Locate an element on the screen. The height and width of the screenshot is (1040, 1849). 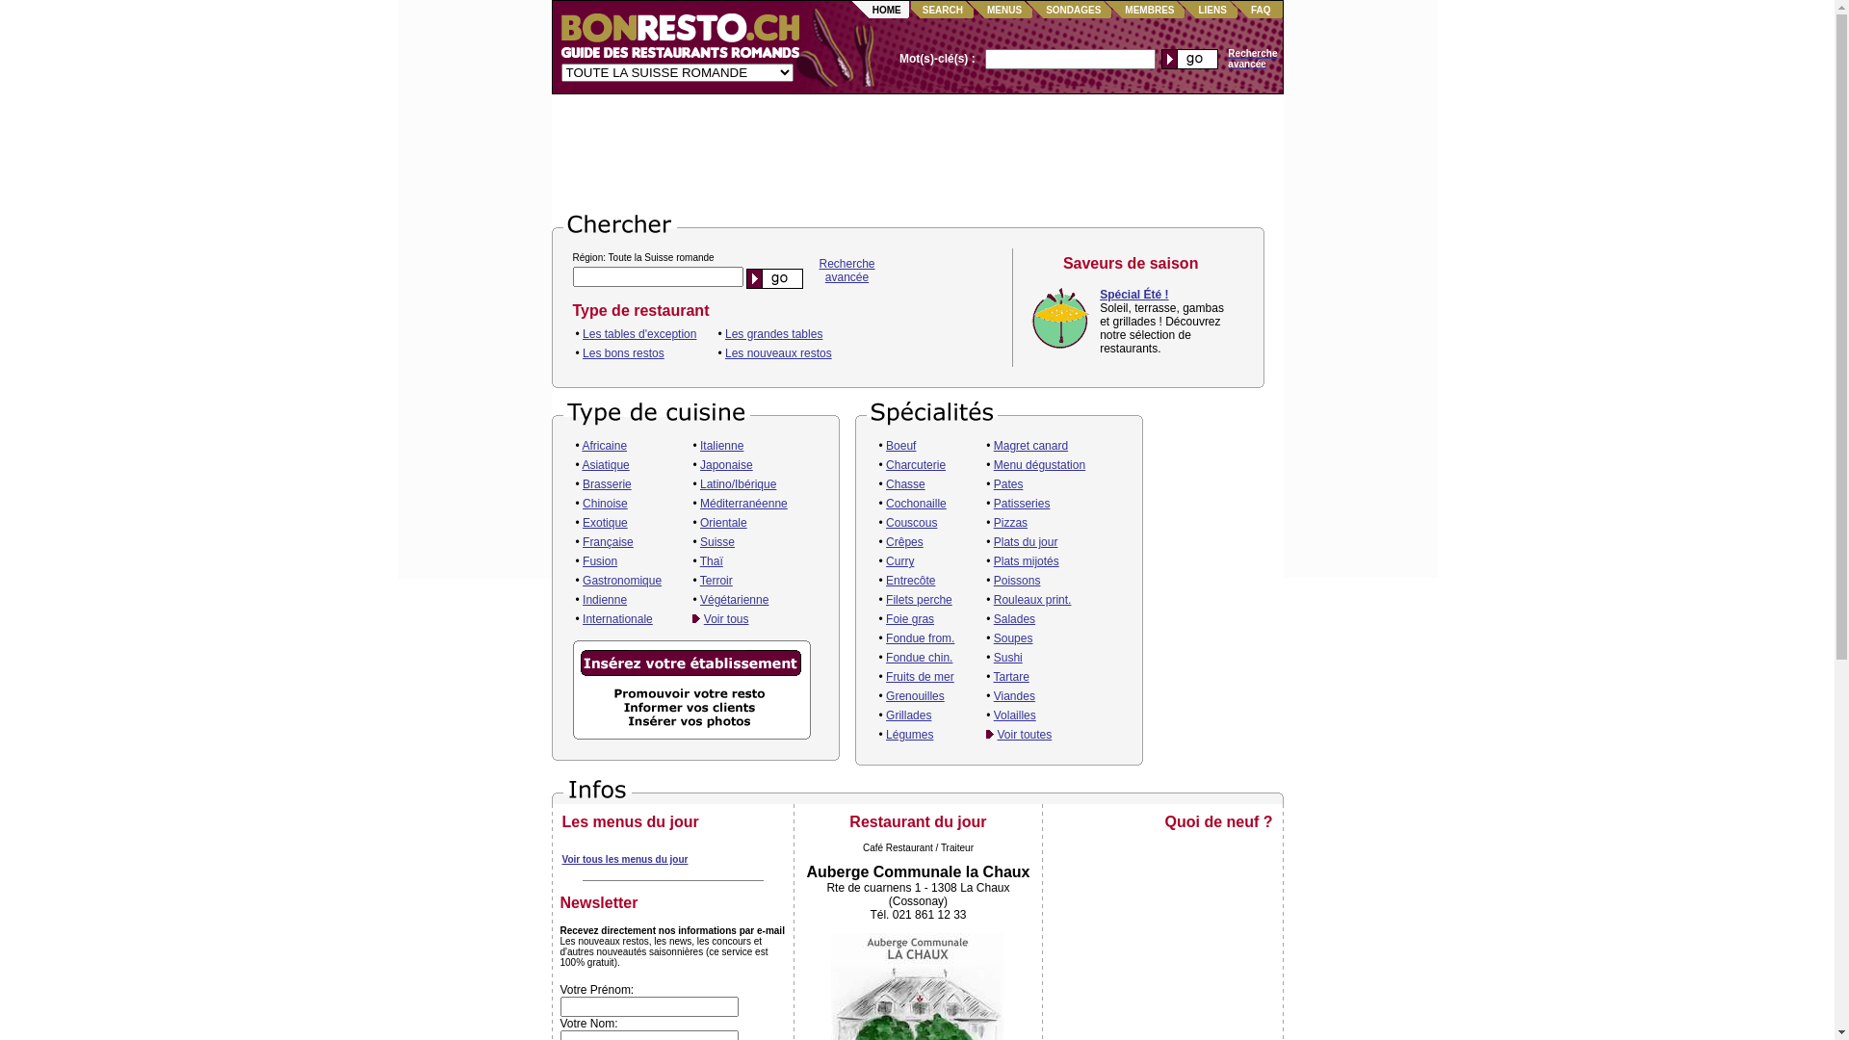
Asiatique is located at coordinates (605, 465).